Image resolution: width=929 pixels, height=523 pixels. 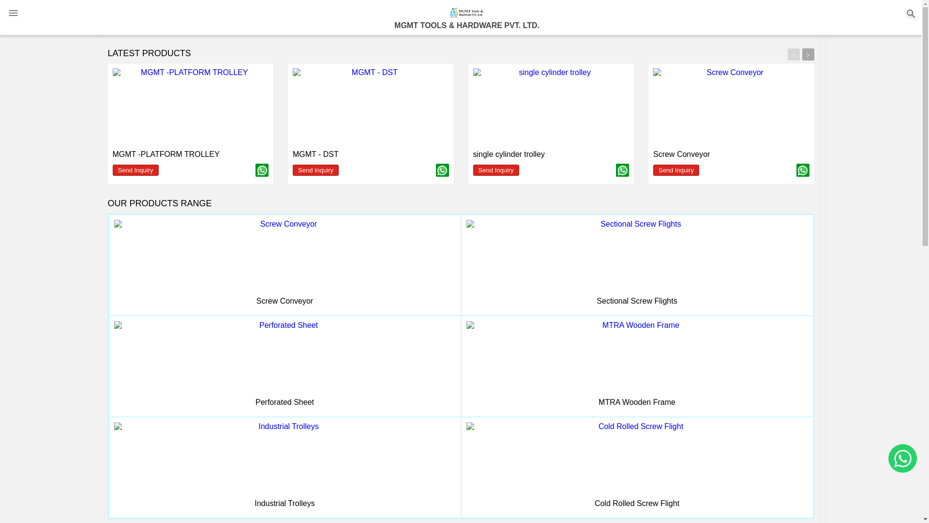 I want to click on Send Inquiry, so click(x=135, y=170).